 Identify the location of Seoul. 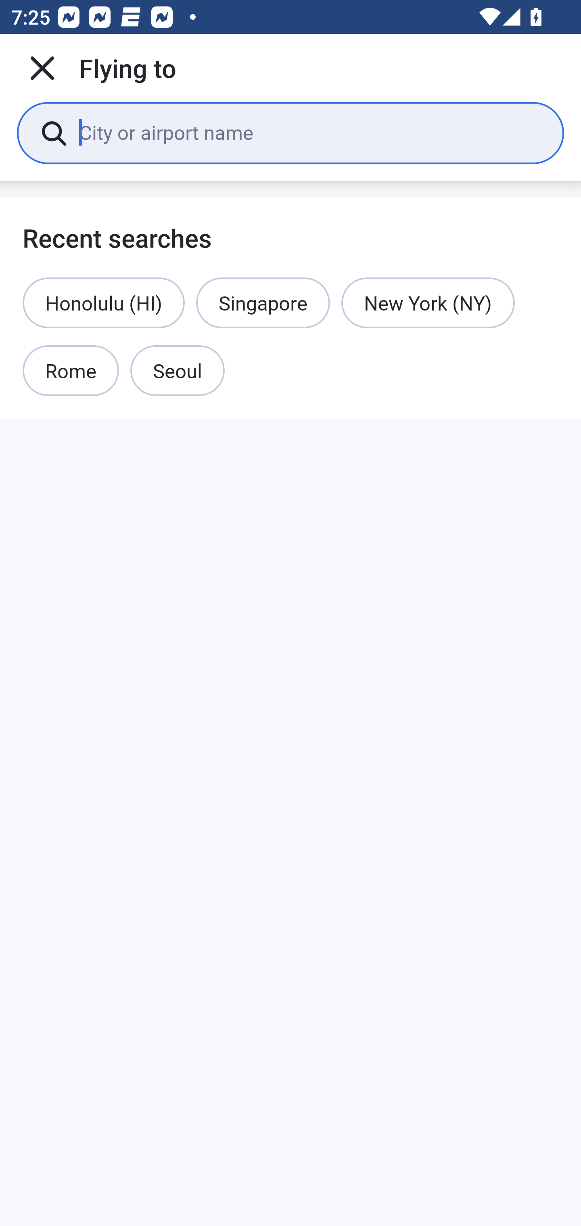
(178, 371).